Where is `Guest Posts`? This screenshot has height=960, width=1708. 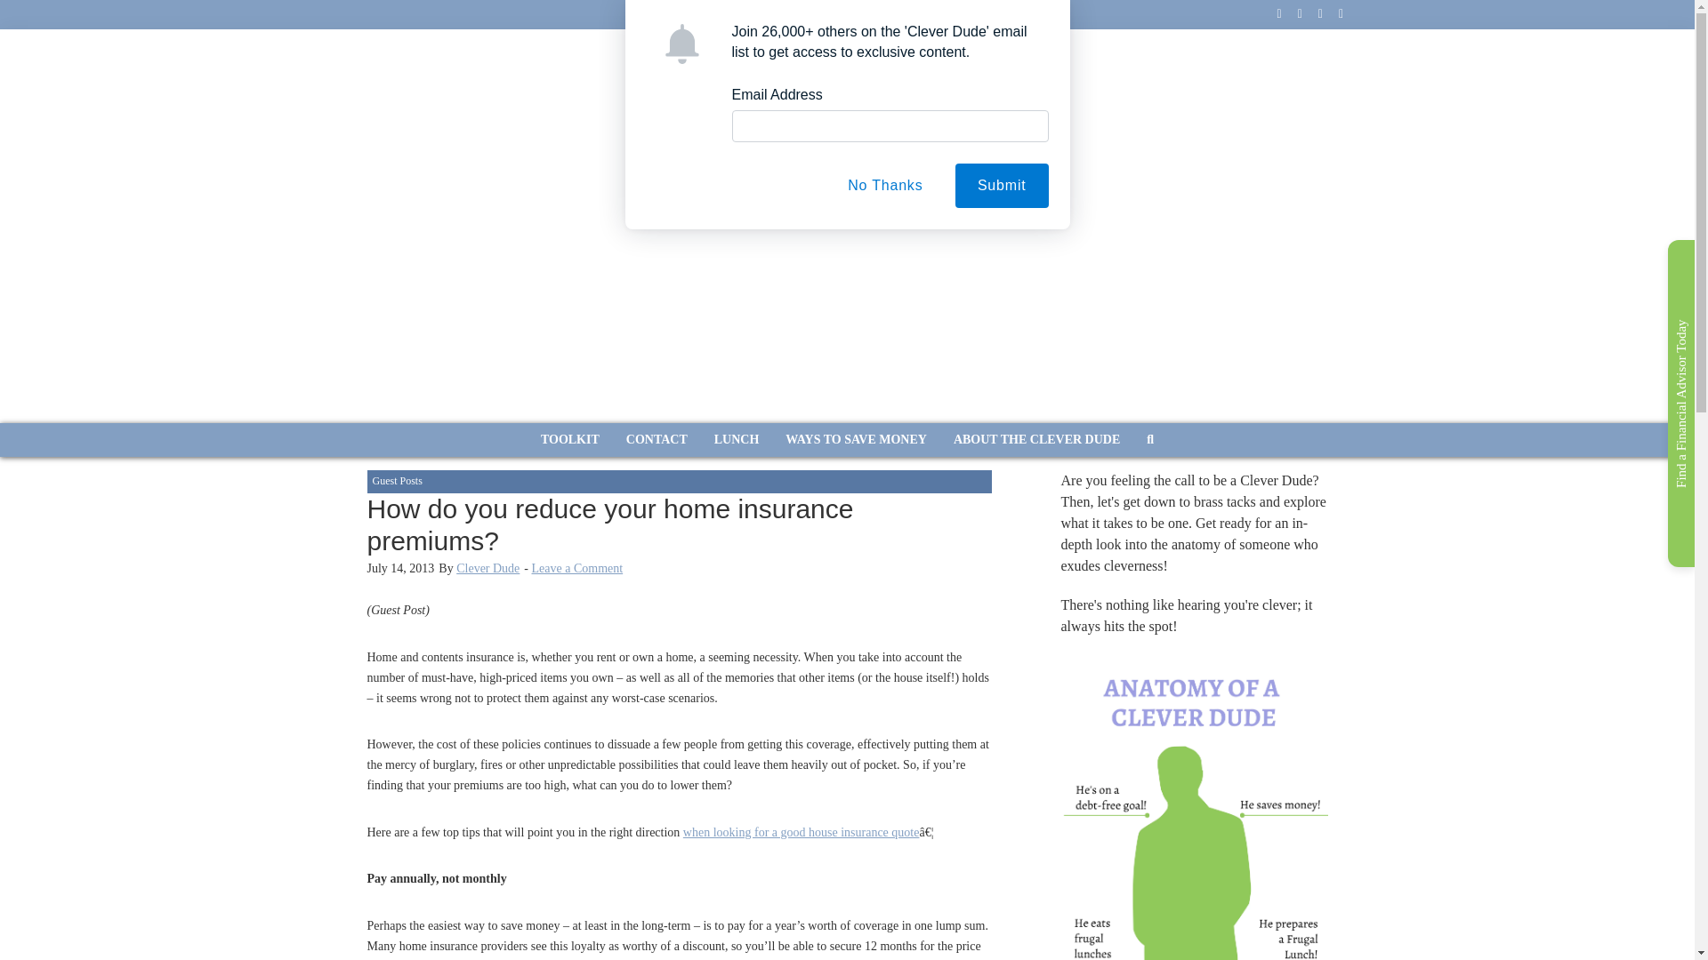
Guest Posts is located at coordinates (397, 480).